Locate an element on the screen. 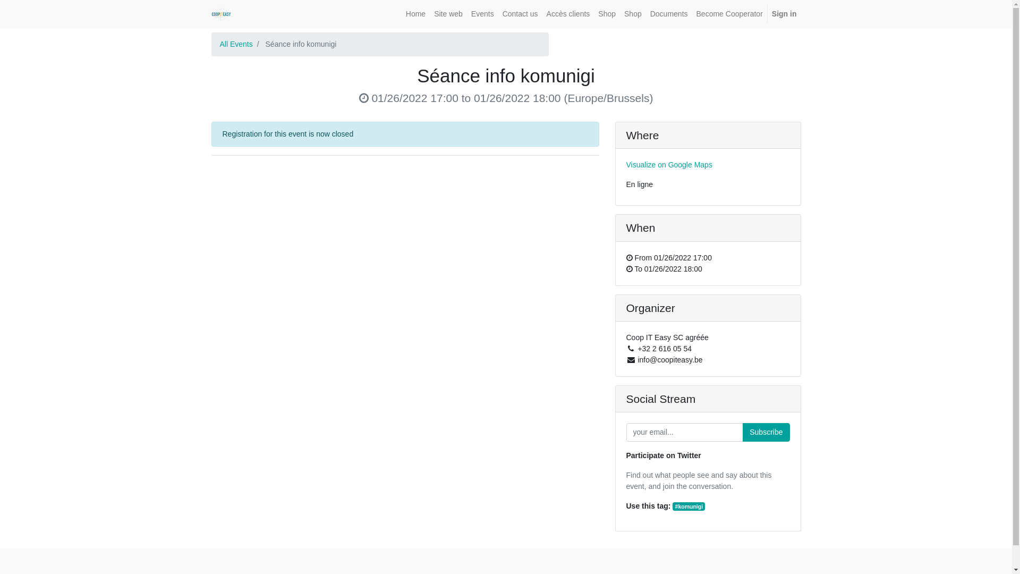  Become Cooperator is located at coordinates (730, 14).